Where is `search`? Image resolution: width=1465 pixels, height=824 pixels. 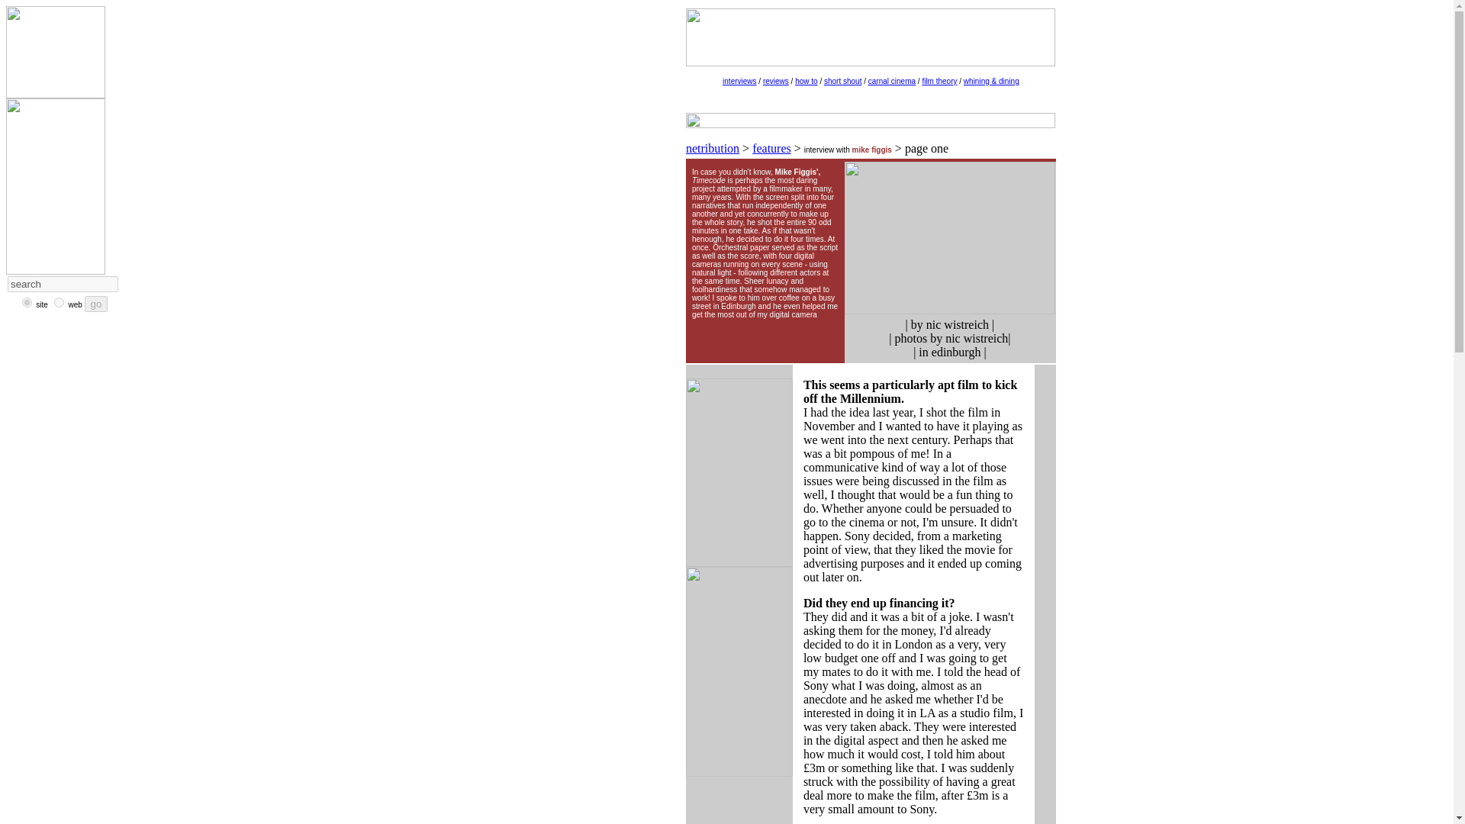 search is located at coordinates (63, 284).